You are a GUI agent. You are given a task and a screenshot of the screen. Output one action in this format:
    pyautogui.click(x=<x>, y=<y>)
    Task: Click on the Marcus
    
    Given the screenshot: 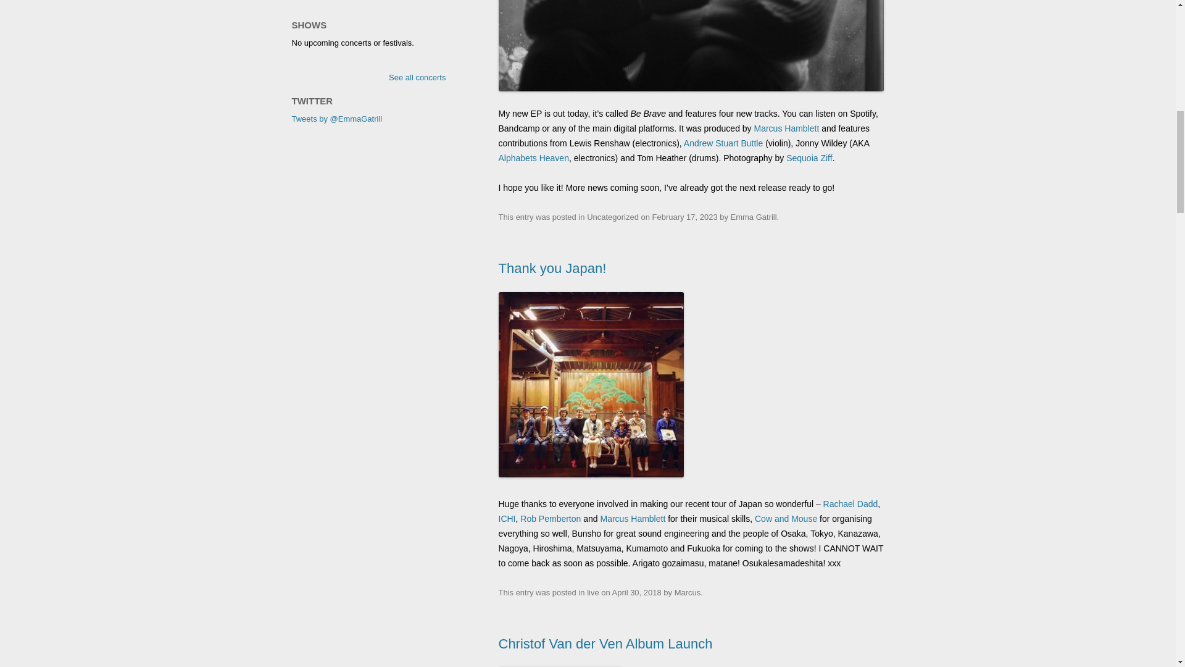 What is the action you would take?
    pyautogui.click(x=688, y=592)
    